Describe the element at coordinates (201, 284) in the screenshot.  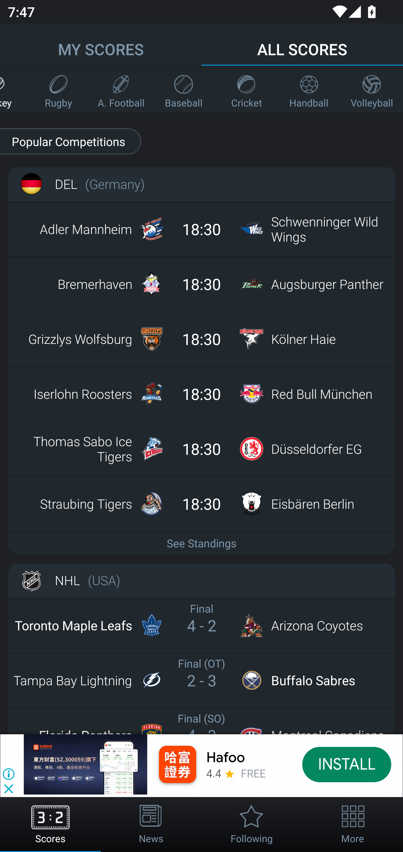
I see `Bremerhaven 18:30 Augsburger Panther` at that location.